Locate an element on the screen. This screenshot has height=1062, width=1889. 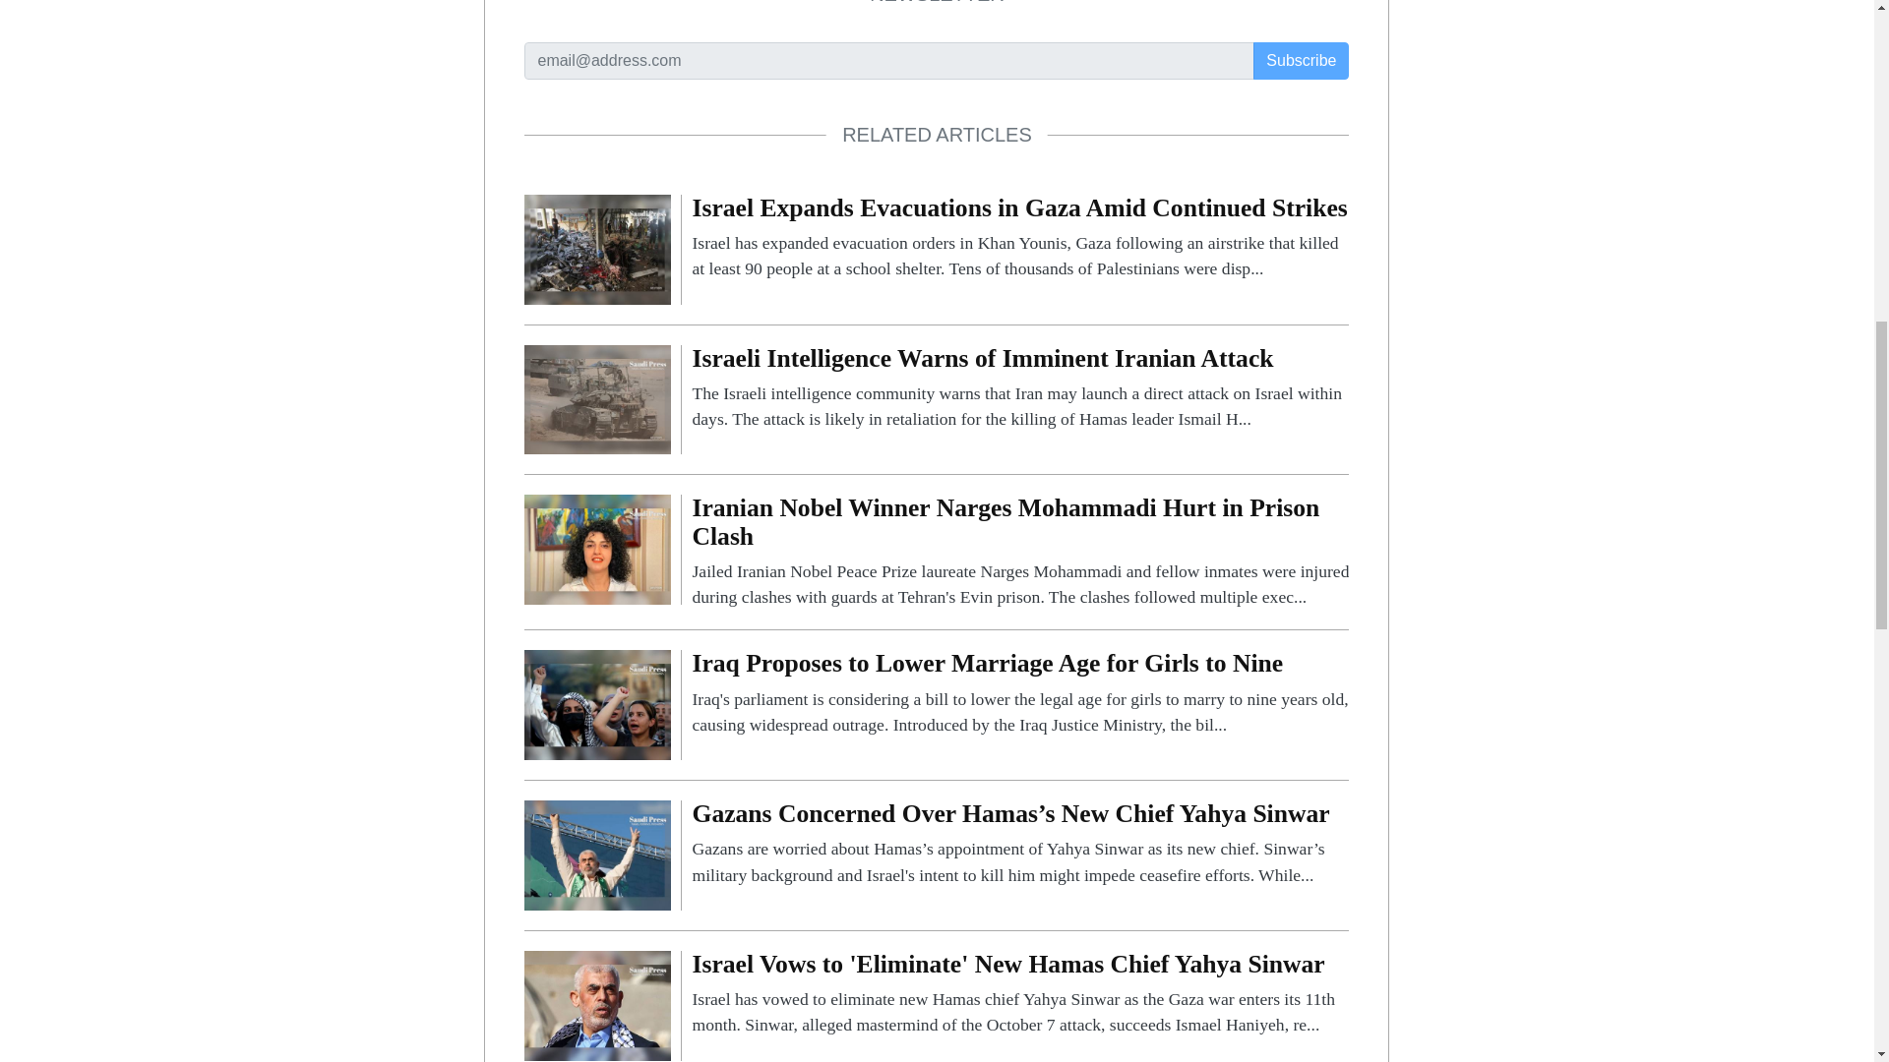
Israeli Intelligence Warns of Imminent Iranian Attack is located at coordinates (597, 398).